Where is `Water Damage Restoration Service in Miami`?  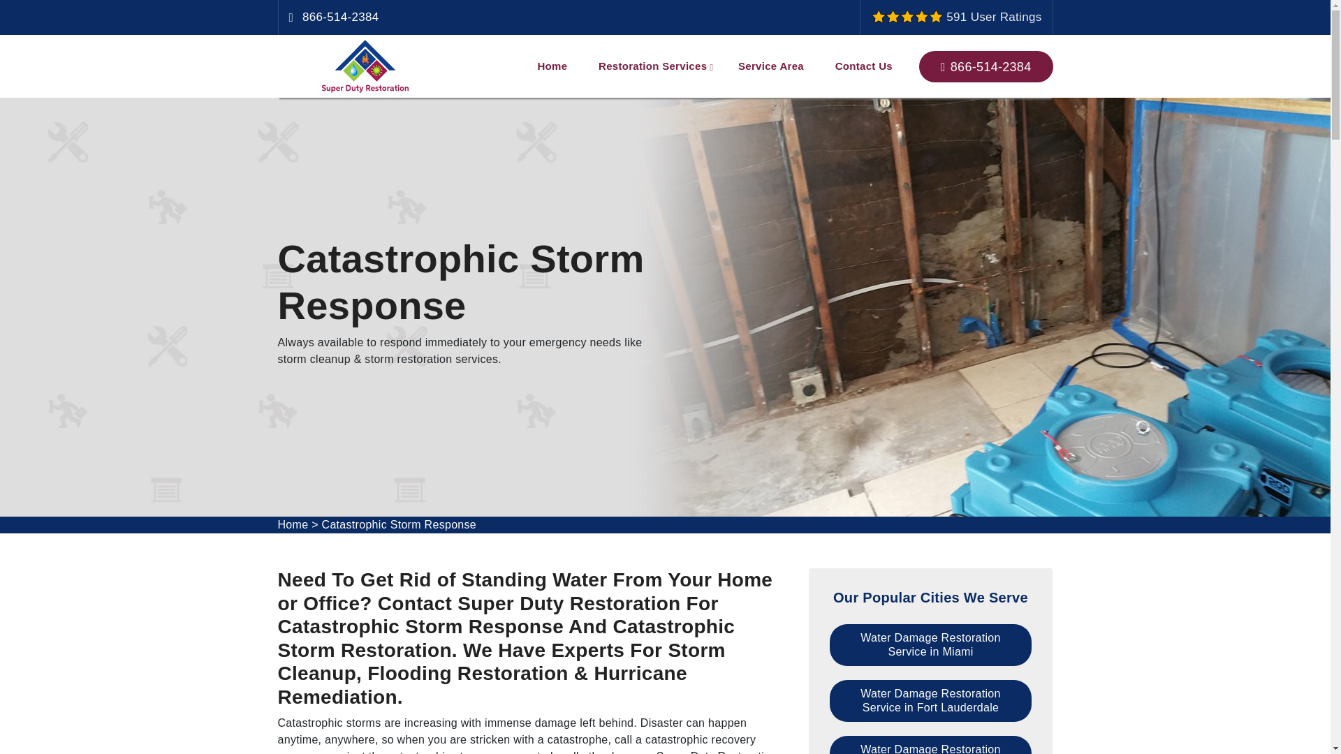
Water Damage Restoration Service in Miami is located at coordinates (931, 645).